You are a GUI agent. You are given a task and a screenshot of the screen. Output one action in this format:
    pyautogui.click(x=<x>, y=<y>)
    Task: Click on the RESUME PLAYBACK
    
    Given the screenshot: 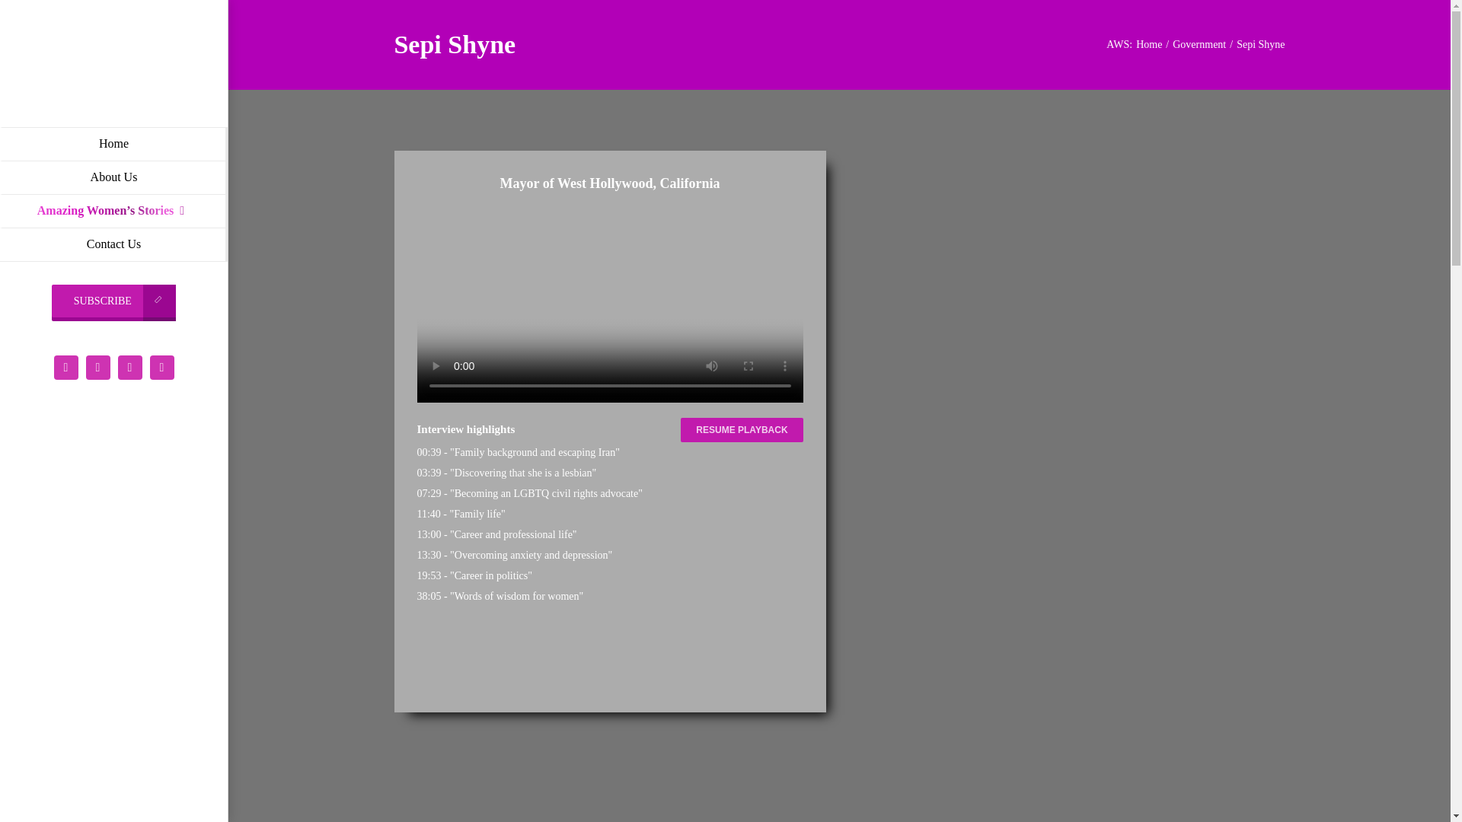 What is the action you would take?
    pyautogui.click(x=742, y=429)
    